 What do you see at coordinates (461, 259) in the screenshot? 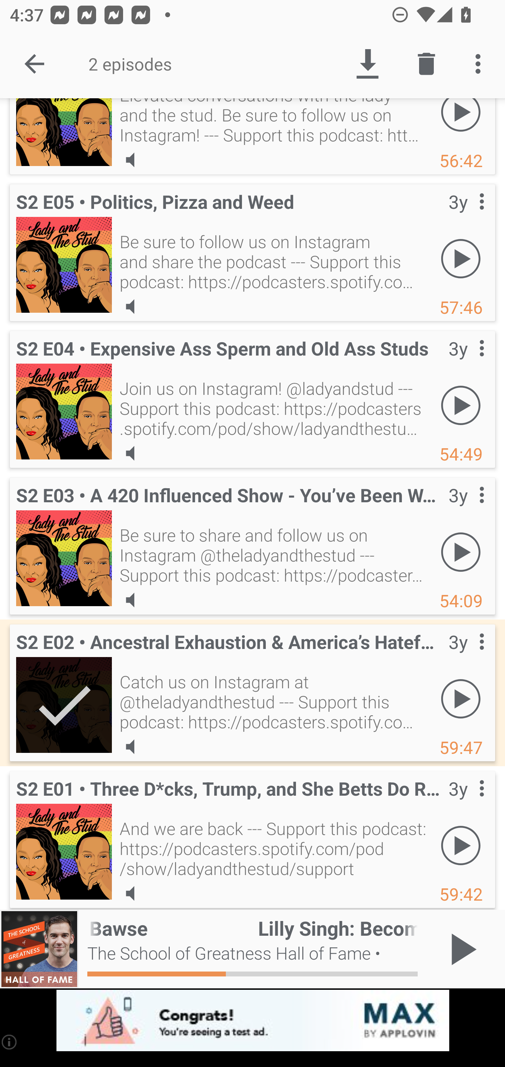
I see `Play` at bounding box center [461, 259].